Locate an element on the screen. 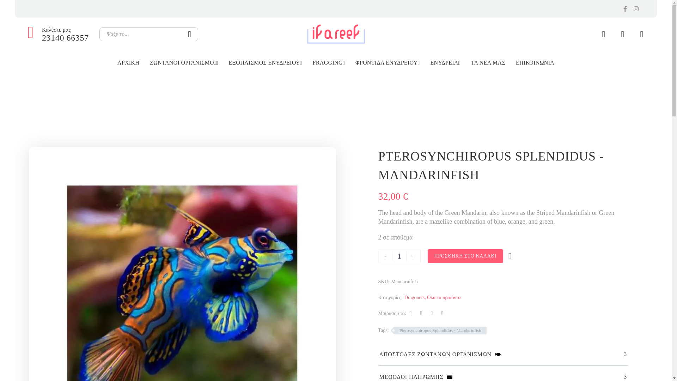 This screenshot has width=677, height=381. Facebook is located at coordinates (411, 313).